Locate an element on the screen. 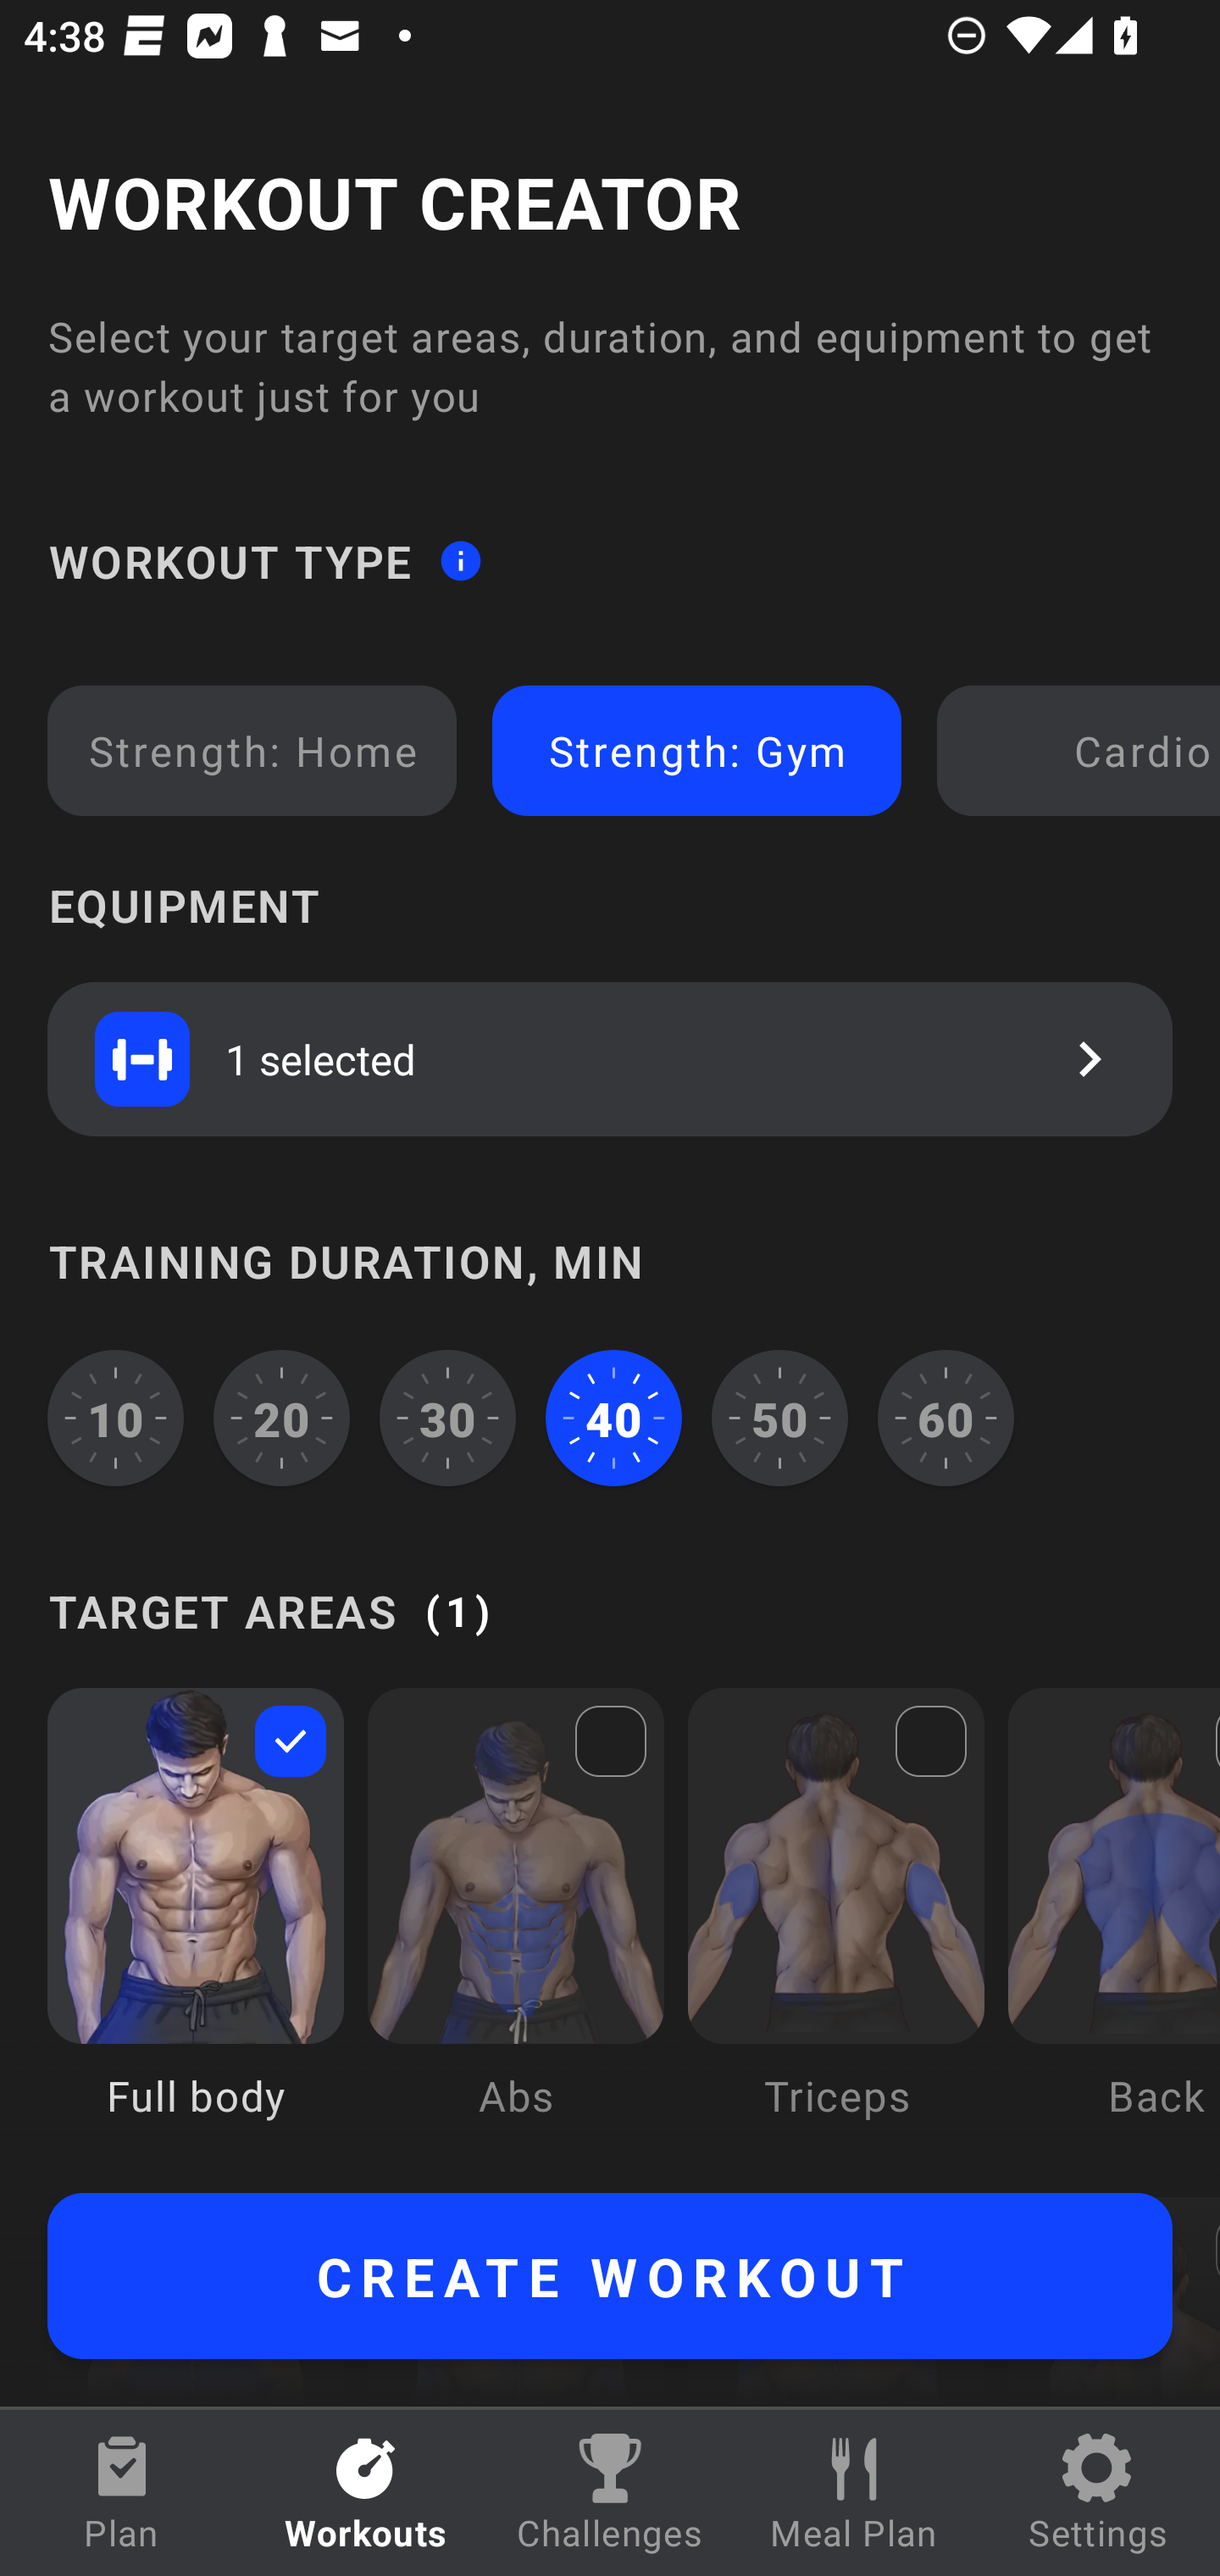 The width and height of the screenshot is (1220, 2576).  Challenges  is located at coordinates (610, 2493).